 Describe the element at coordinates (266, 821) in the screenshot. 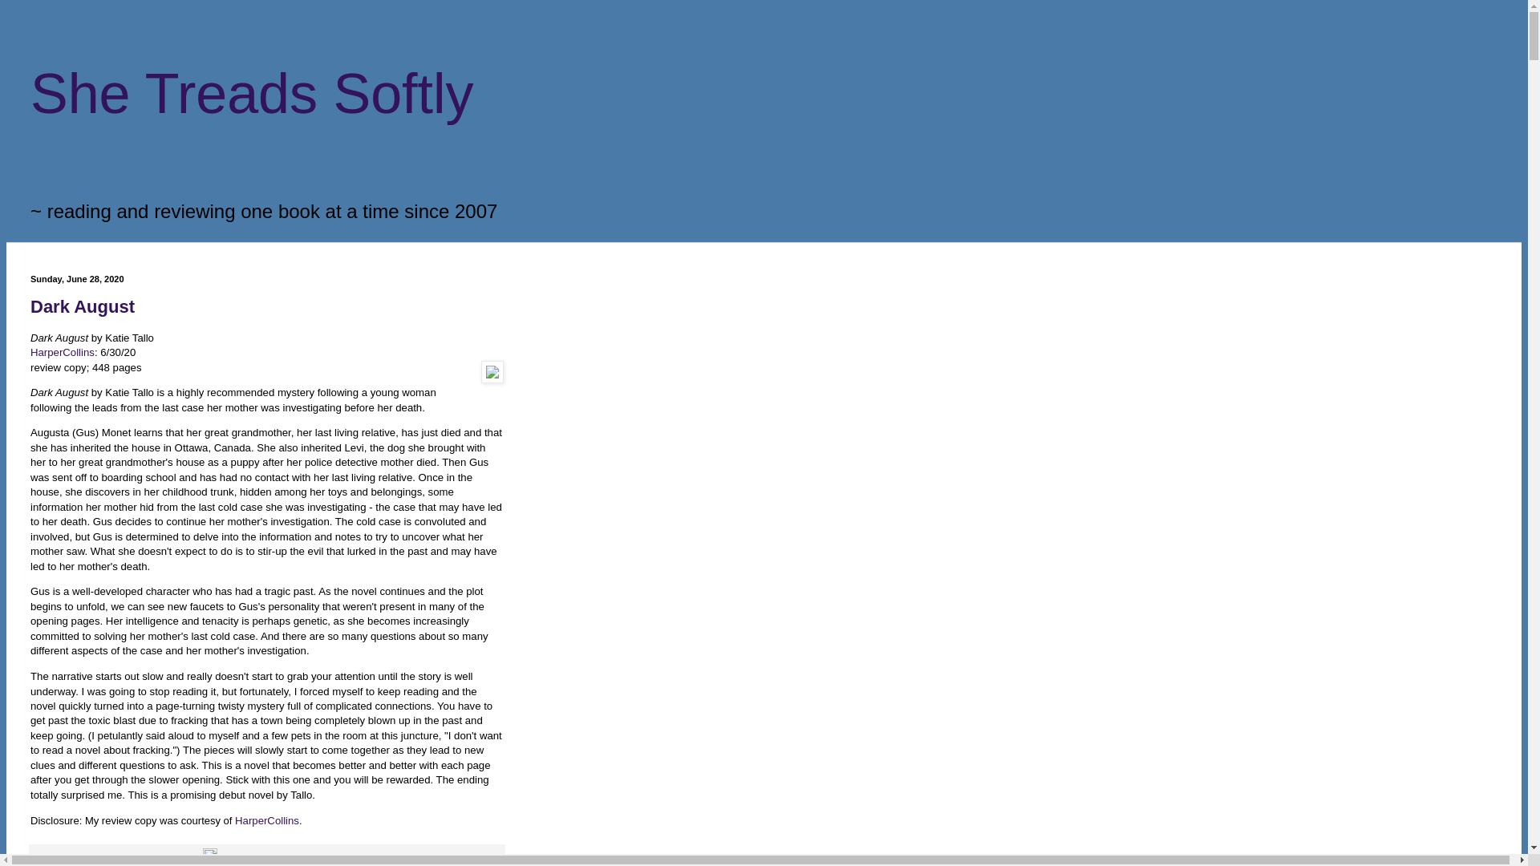

I see `HarperCollins` at that location.